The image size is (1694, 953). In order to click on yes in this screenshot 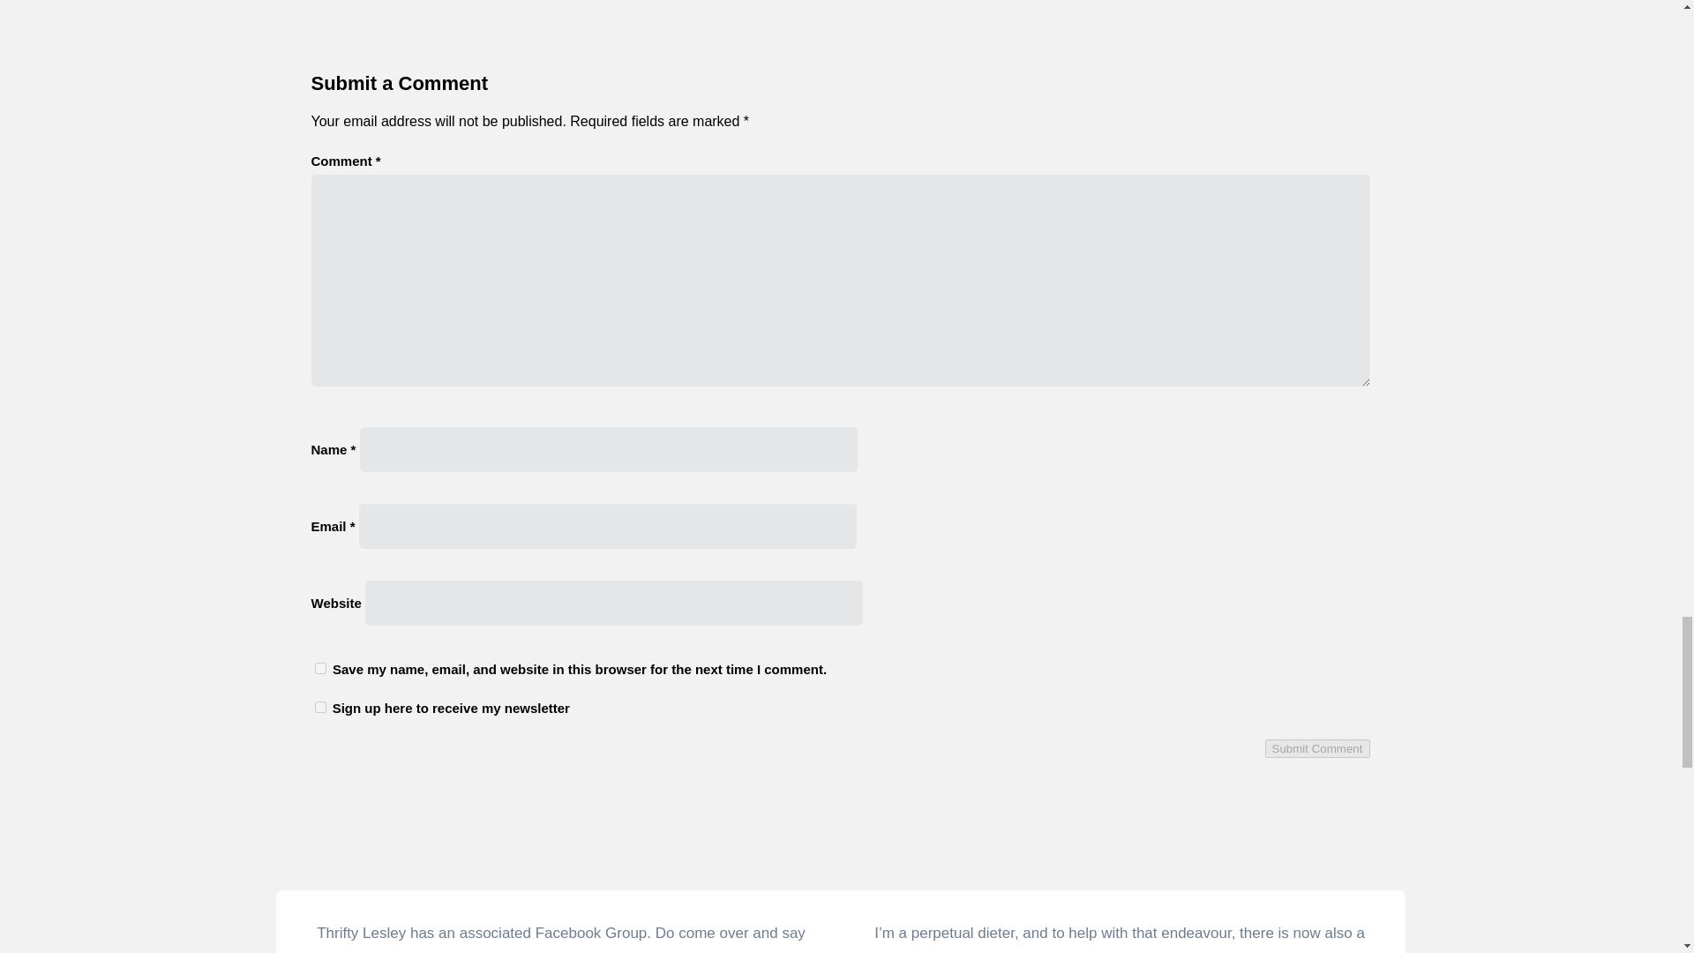, I will do `click(319, 667)`.